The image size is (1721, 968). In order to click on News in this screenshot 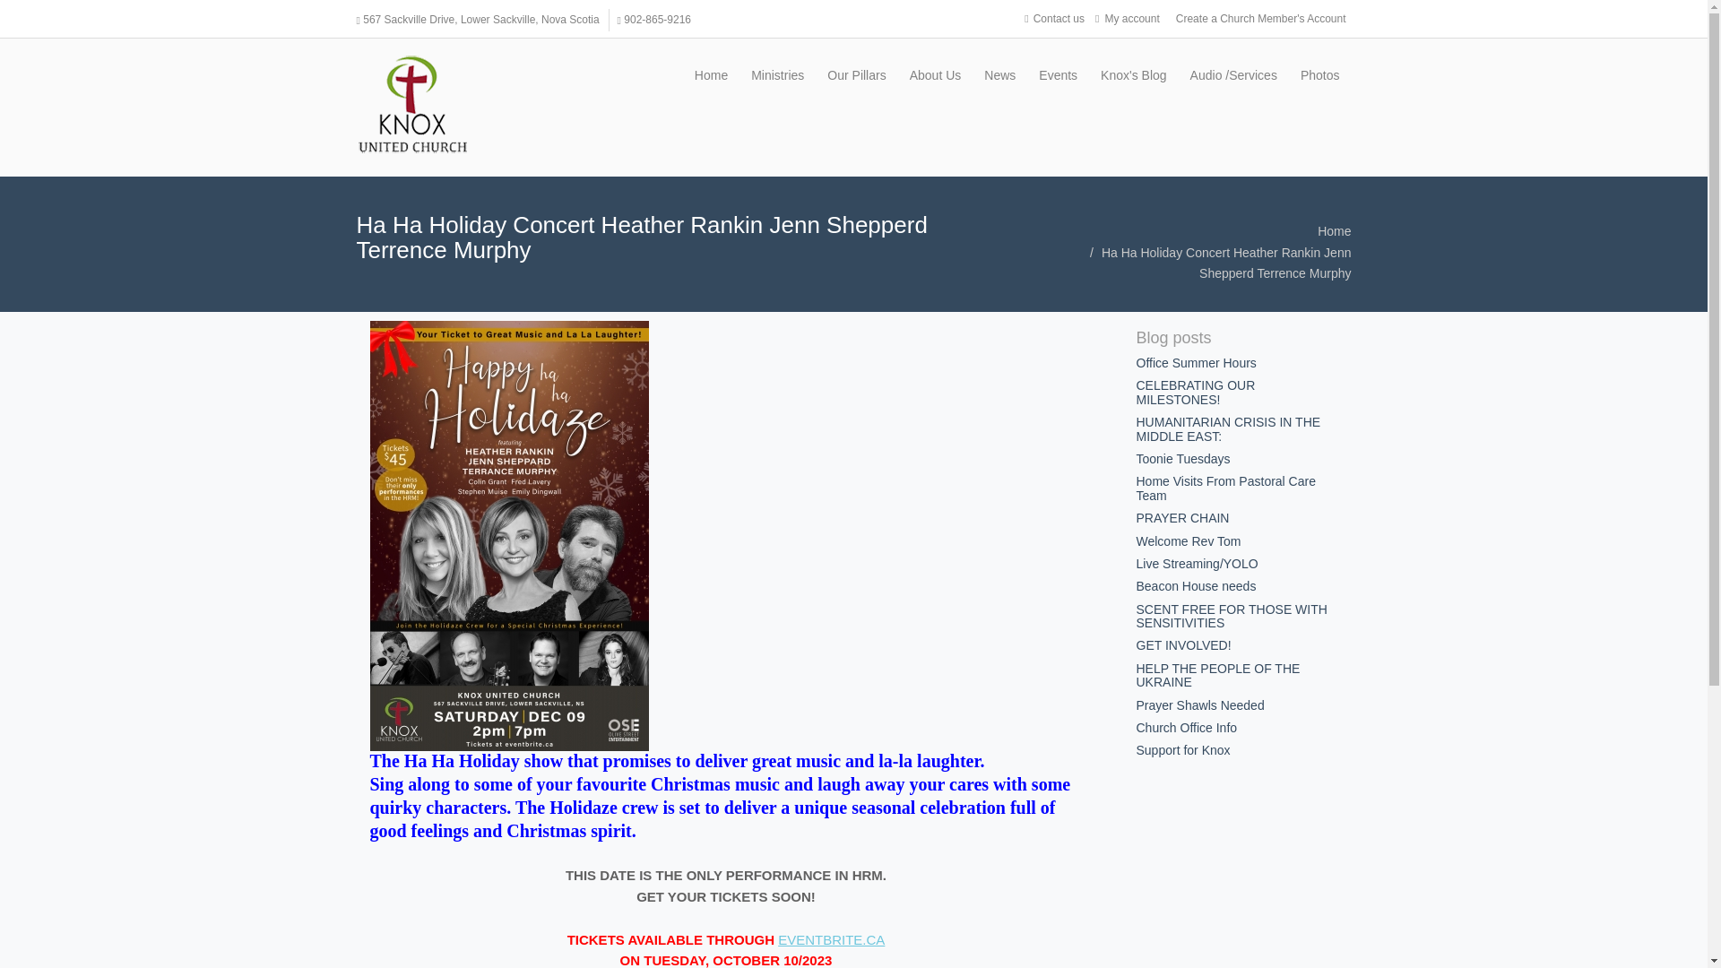, I will do `click(999, 75)`.